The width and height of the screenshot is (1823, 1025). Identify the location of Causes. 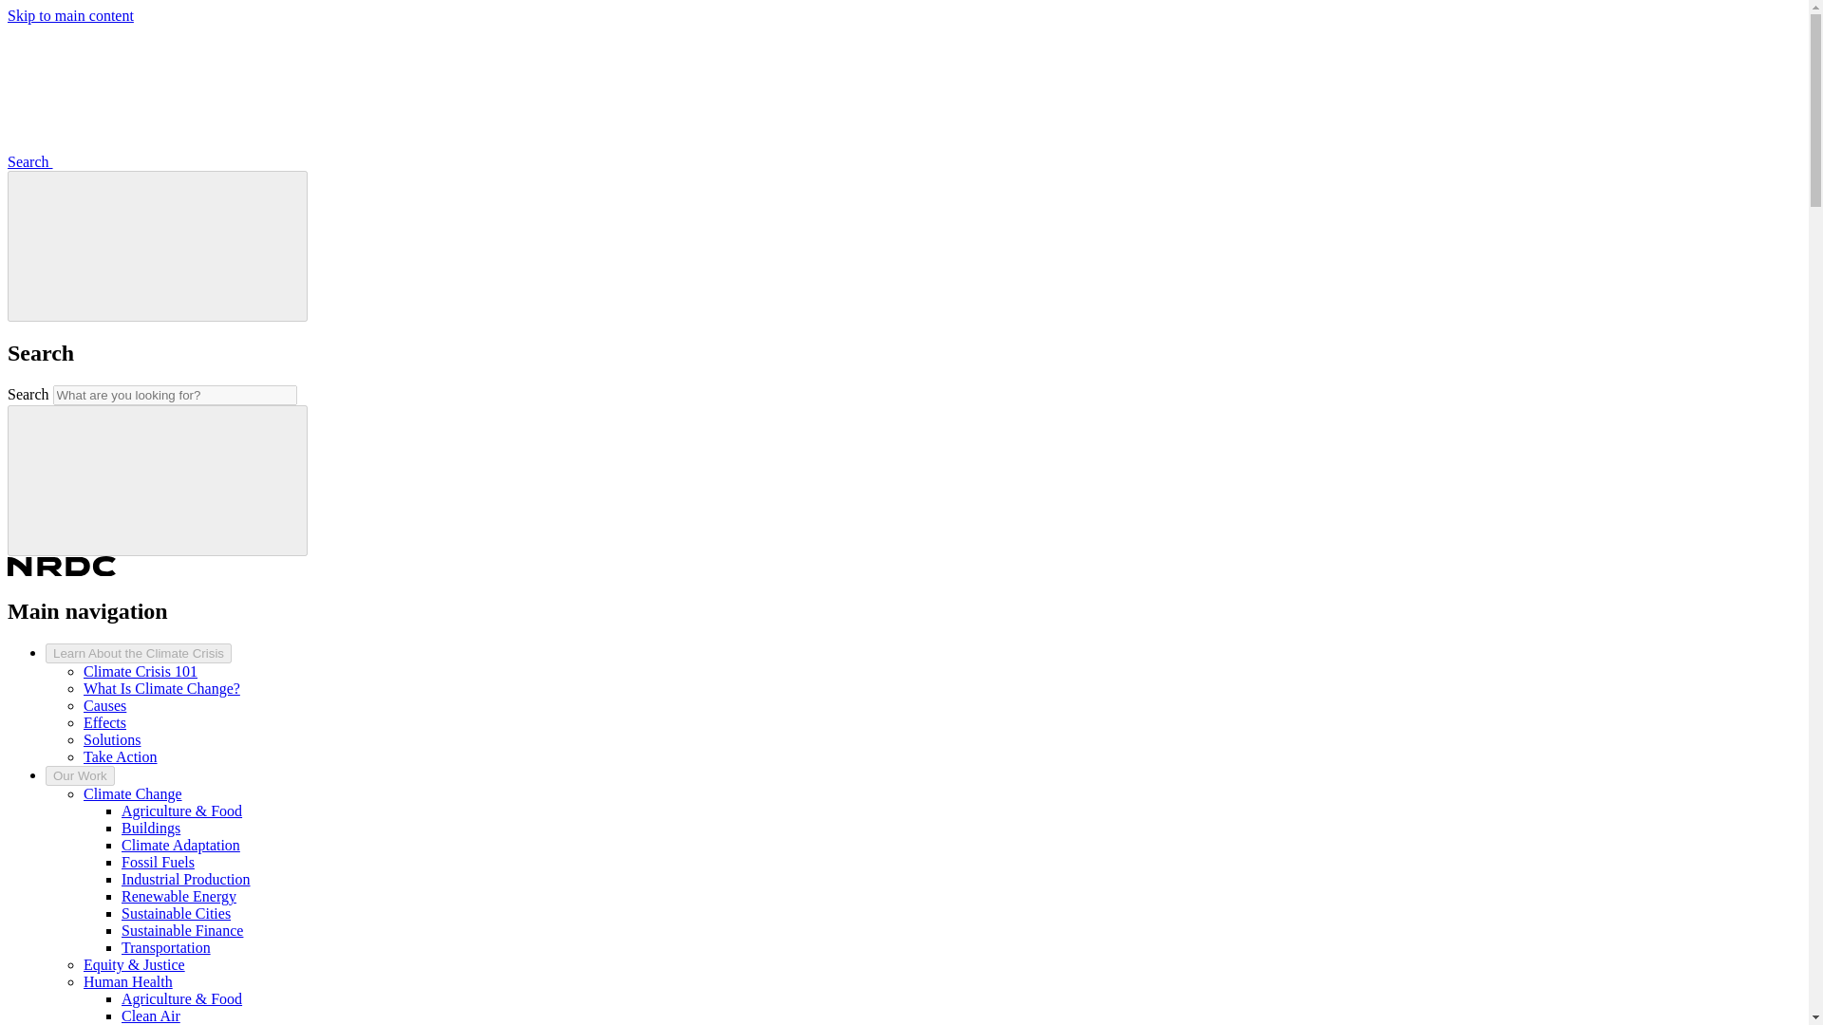
(104, 705).